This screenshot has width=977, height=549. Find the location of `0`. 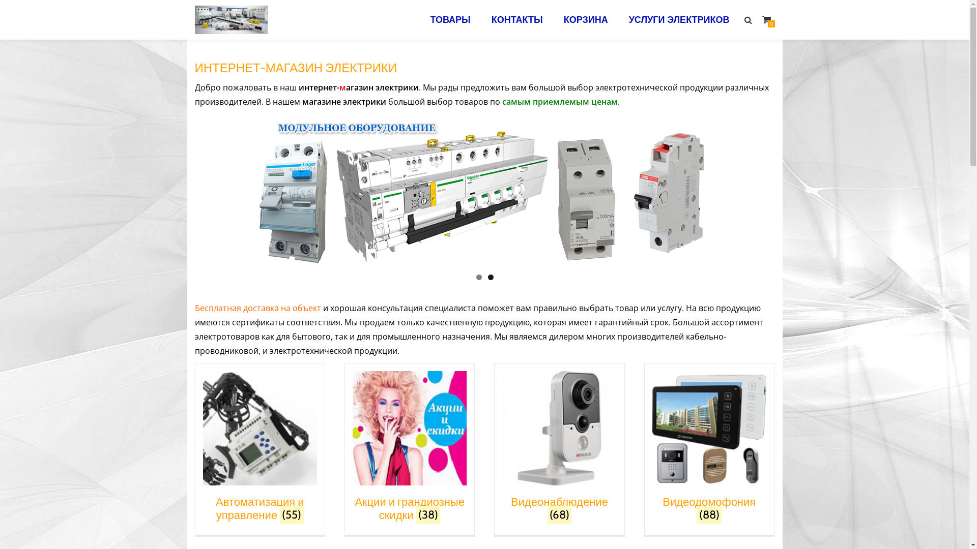

0 is located at coordinates (766, 20).